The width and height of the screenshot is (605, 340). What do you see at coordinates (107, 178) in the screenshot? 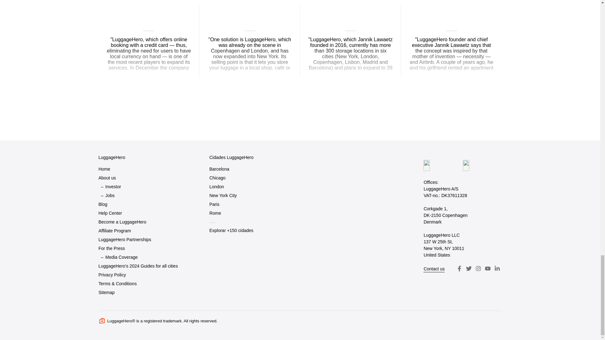
I see `About us` at bounding box center [107, 178].